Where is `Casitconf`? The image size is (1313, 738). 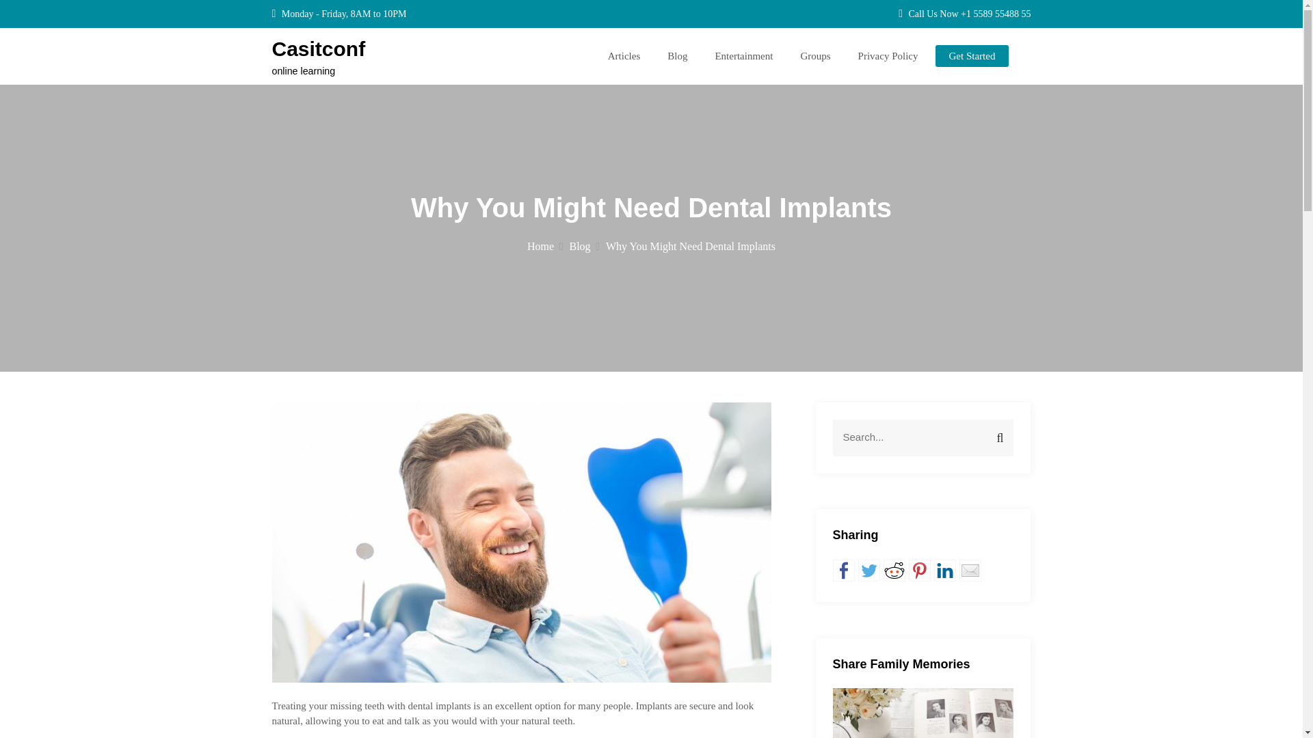 Casitconf is located at coordinates (319, 49).